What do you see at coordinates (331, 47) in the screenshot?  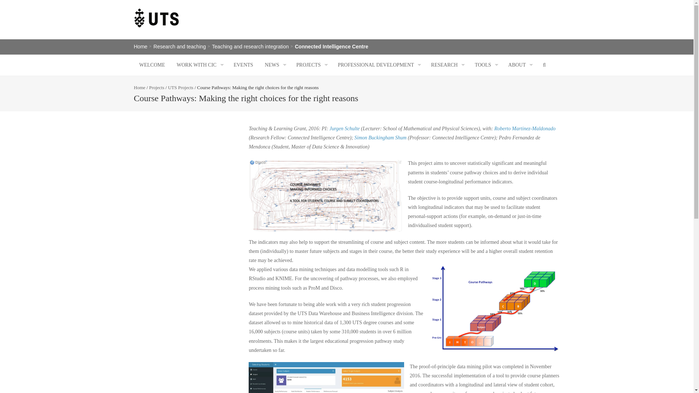 I see `Connected Intelligence Centre` at bounding box center [331, 47].